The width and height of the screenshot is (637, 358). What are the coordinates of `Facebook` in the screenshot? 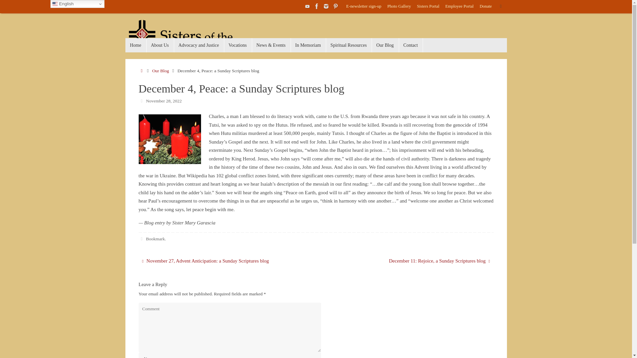 It's located at (317, 6).